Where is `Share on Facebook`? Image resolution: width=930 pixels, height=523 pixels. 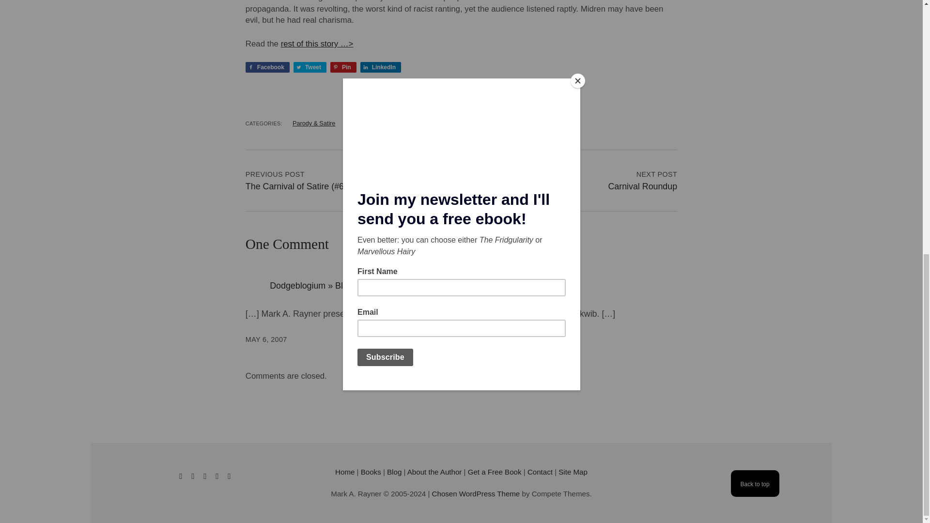
Share on Facebook is located at coordinates (267, 67).